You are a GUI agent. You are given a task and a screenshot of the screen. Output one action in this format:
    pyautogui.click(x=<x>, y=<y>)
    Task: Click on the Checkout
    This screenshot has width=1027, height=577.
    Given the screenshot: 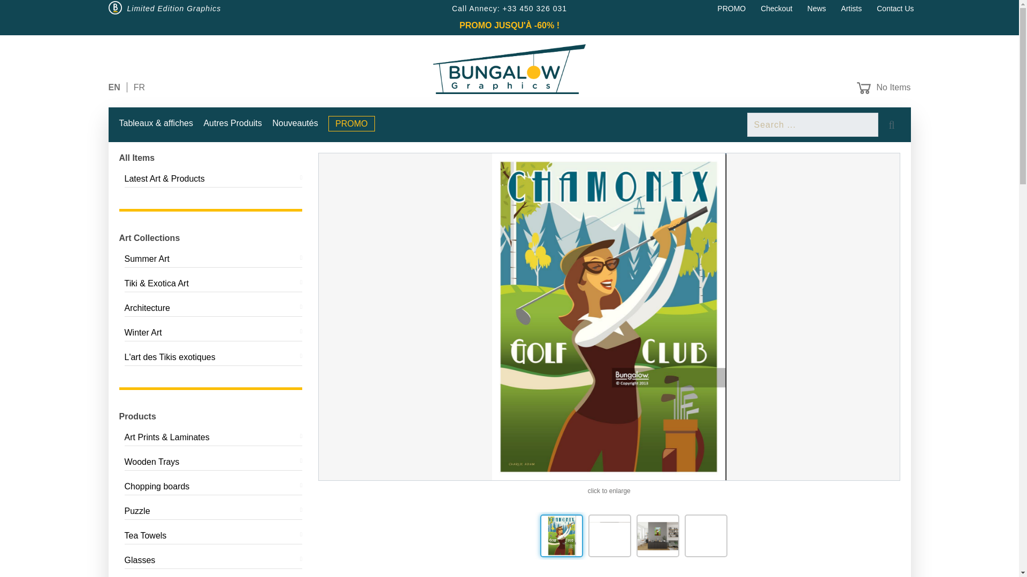 What is the action you would take?
    pyautogui.click(x=776, y=8)
    